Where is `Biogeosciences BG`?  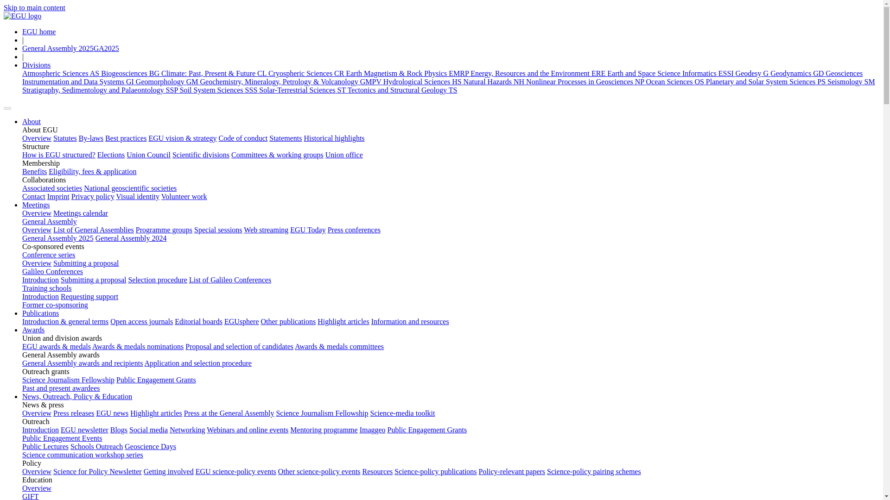 Biogeosciences BG is located at coordinates (131, 73).